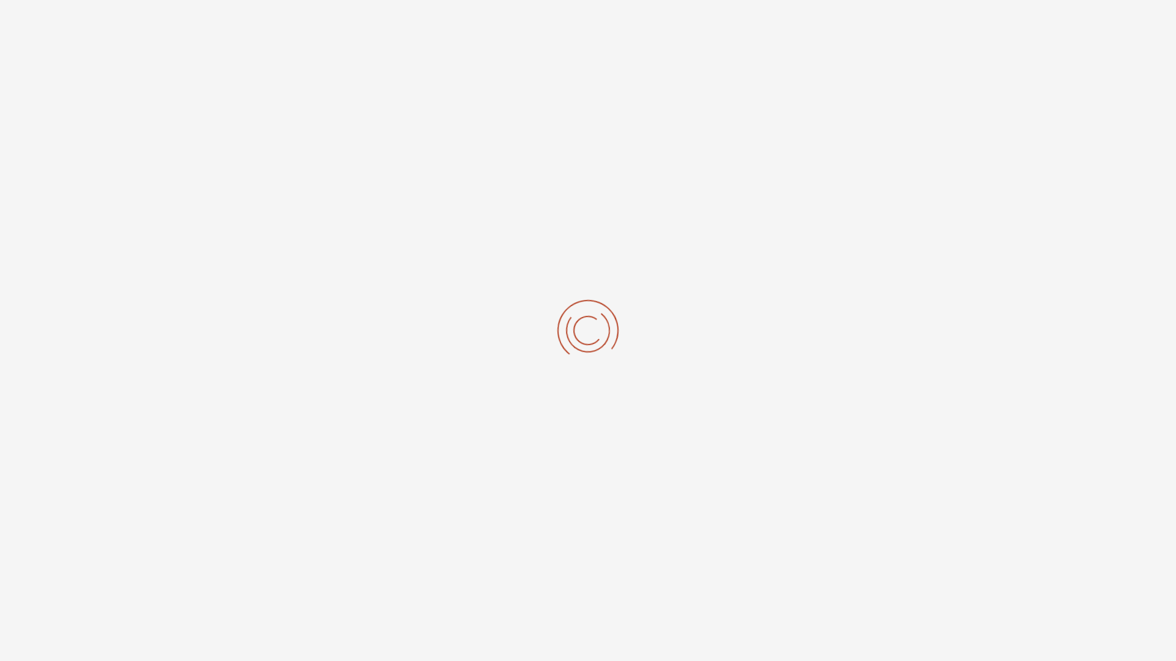  I want to click on Next, so click(902, 522).